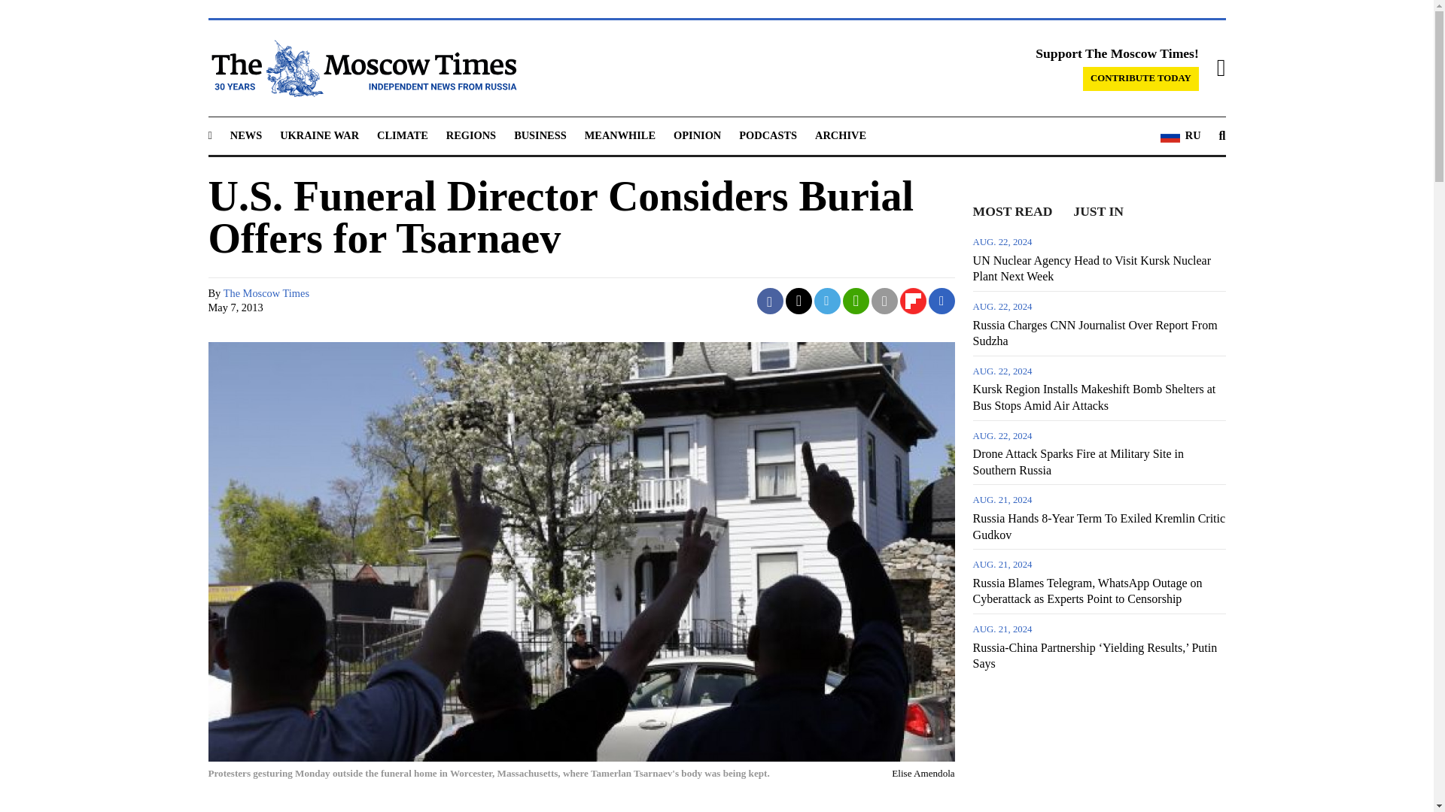 The width and height of the screenshot is (1445, 812). I want to click on CLIMATE, so click(402, 135).